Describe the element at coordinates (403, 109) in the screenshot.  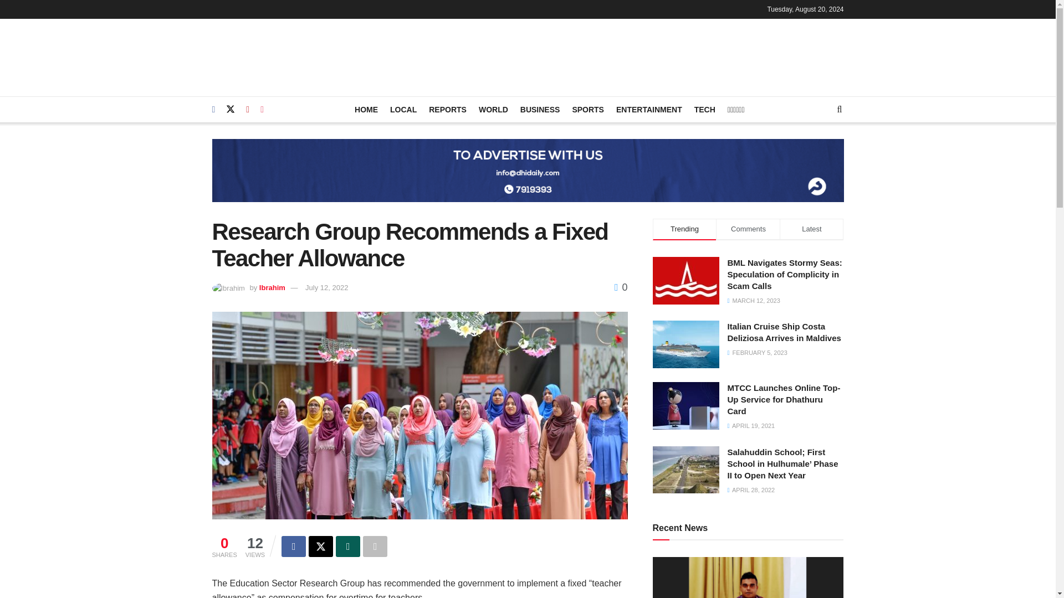
I see `LOCAL` at that location.